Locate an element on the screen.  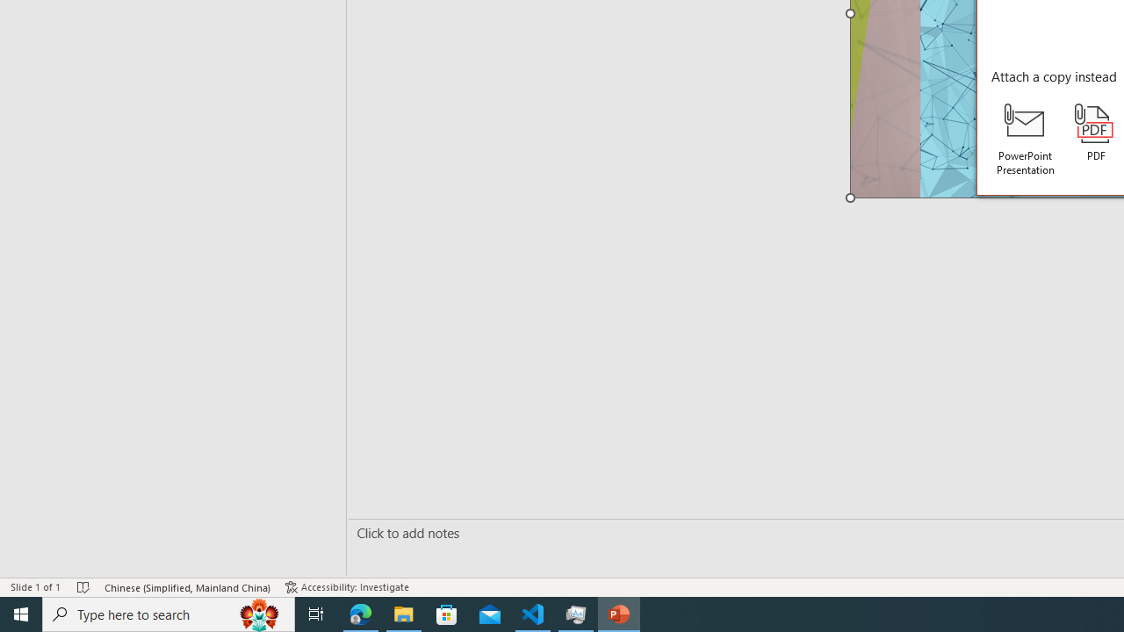
File Explorer - 1 running window is located at coordinates (404, 614).